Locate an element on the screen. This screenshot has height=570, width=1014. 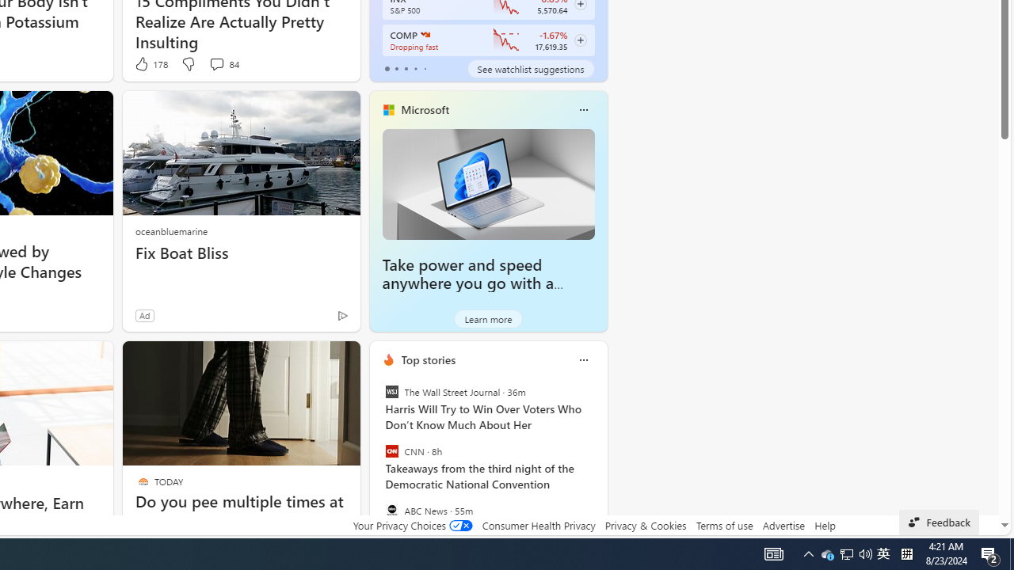
Learn more is located at coordinates (488, 318).